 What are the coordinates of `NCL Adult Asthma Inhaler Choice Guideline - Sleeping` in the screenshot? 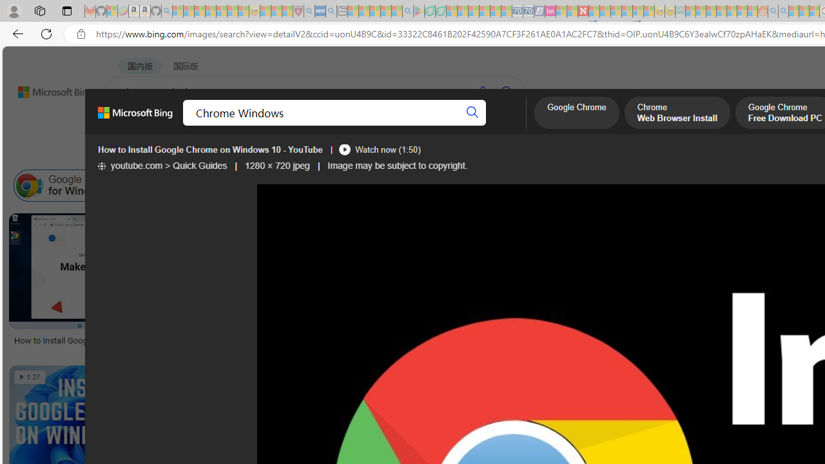 It's located at (320, 12).